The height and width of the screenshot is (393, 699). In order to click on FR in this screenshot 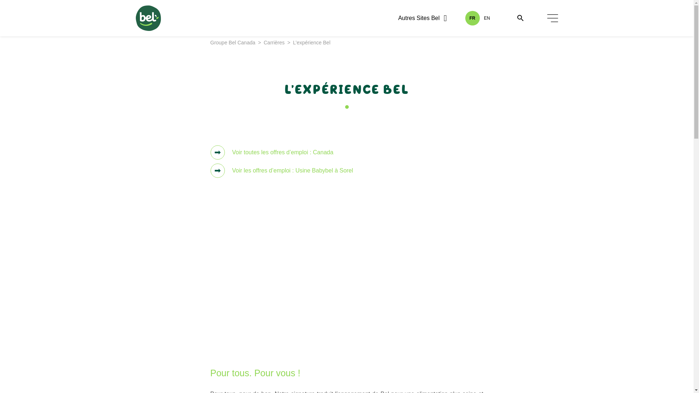, I will do `click(473, 18)`.